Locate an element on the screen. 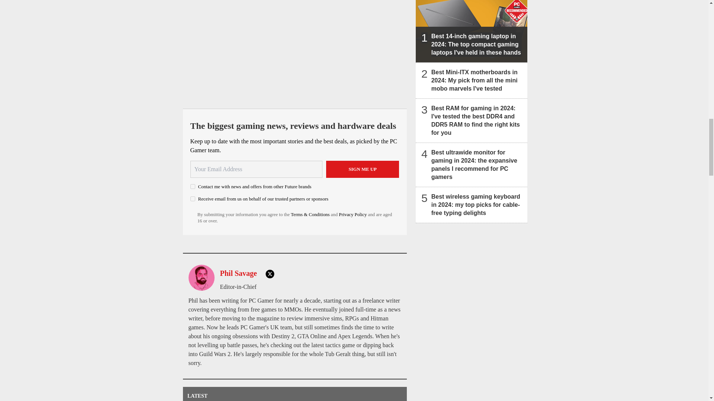 The width and height of the screenshot is (714, 401). on is located at coordinates (193, 186).